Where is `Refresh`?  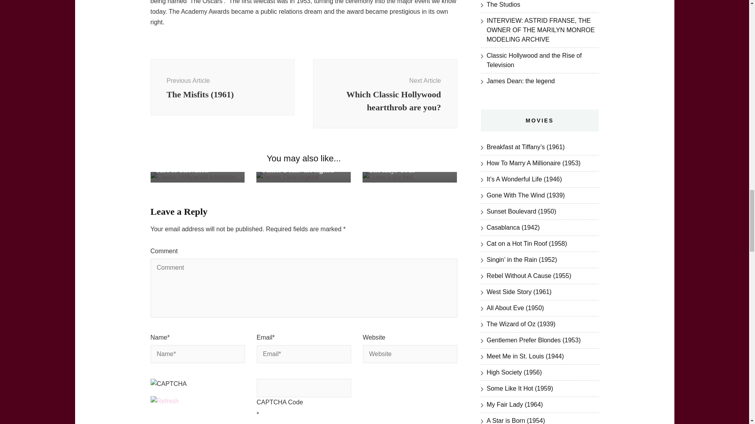
Refresh is located at coordinates (197, 165).